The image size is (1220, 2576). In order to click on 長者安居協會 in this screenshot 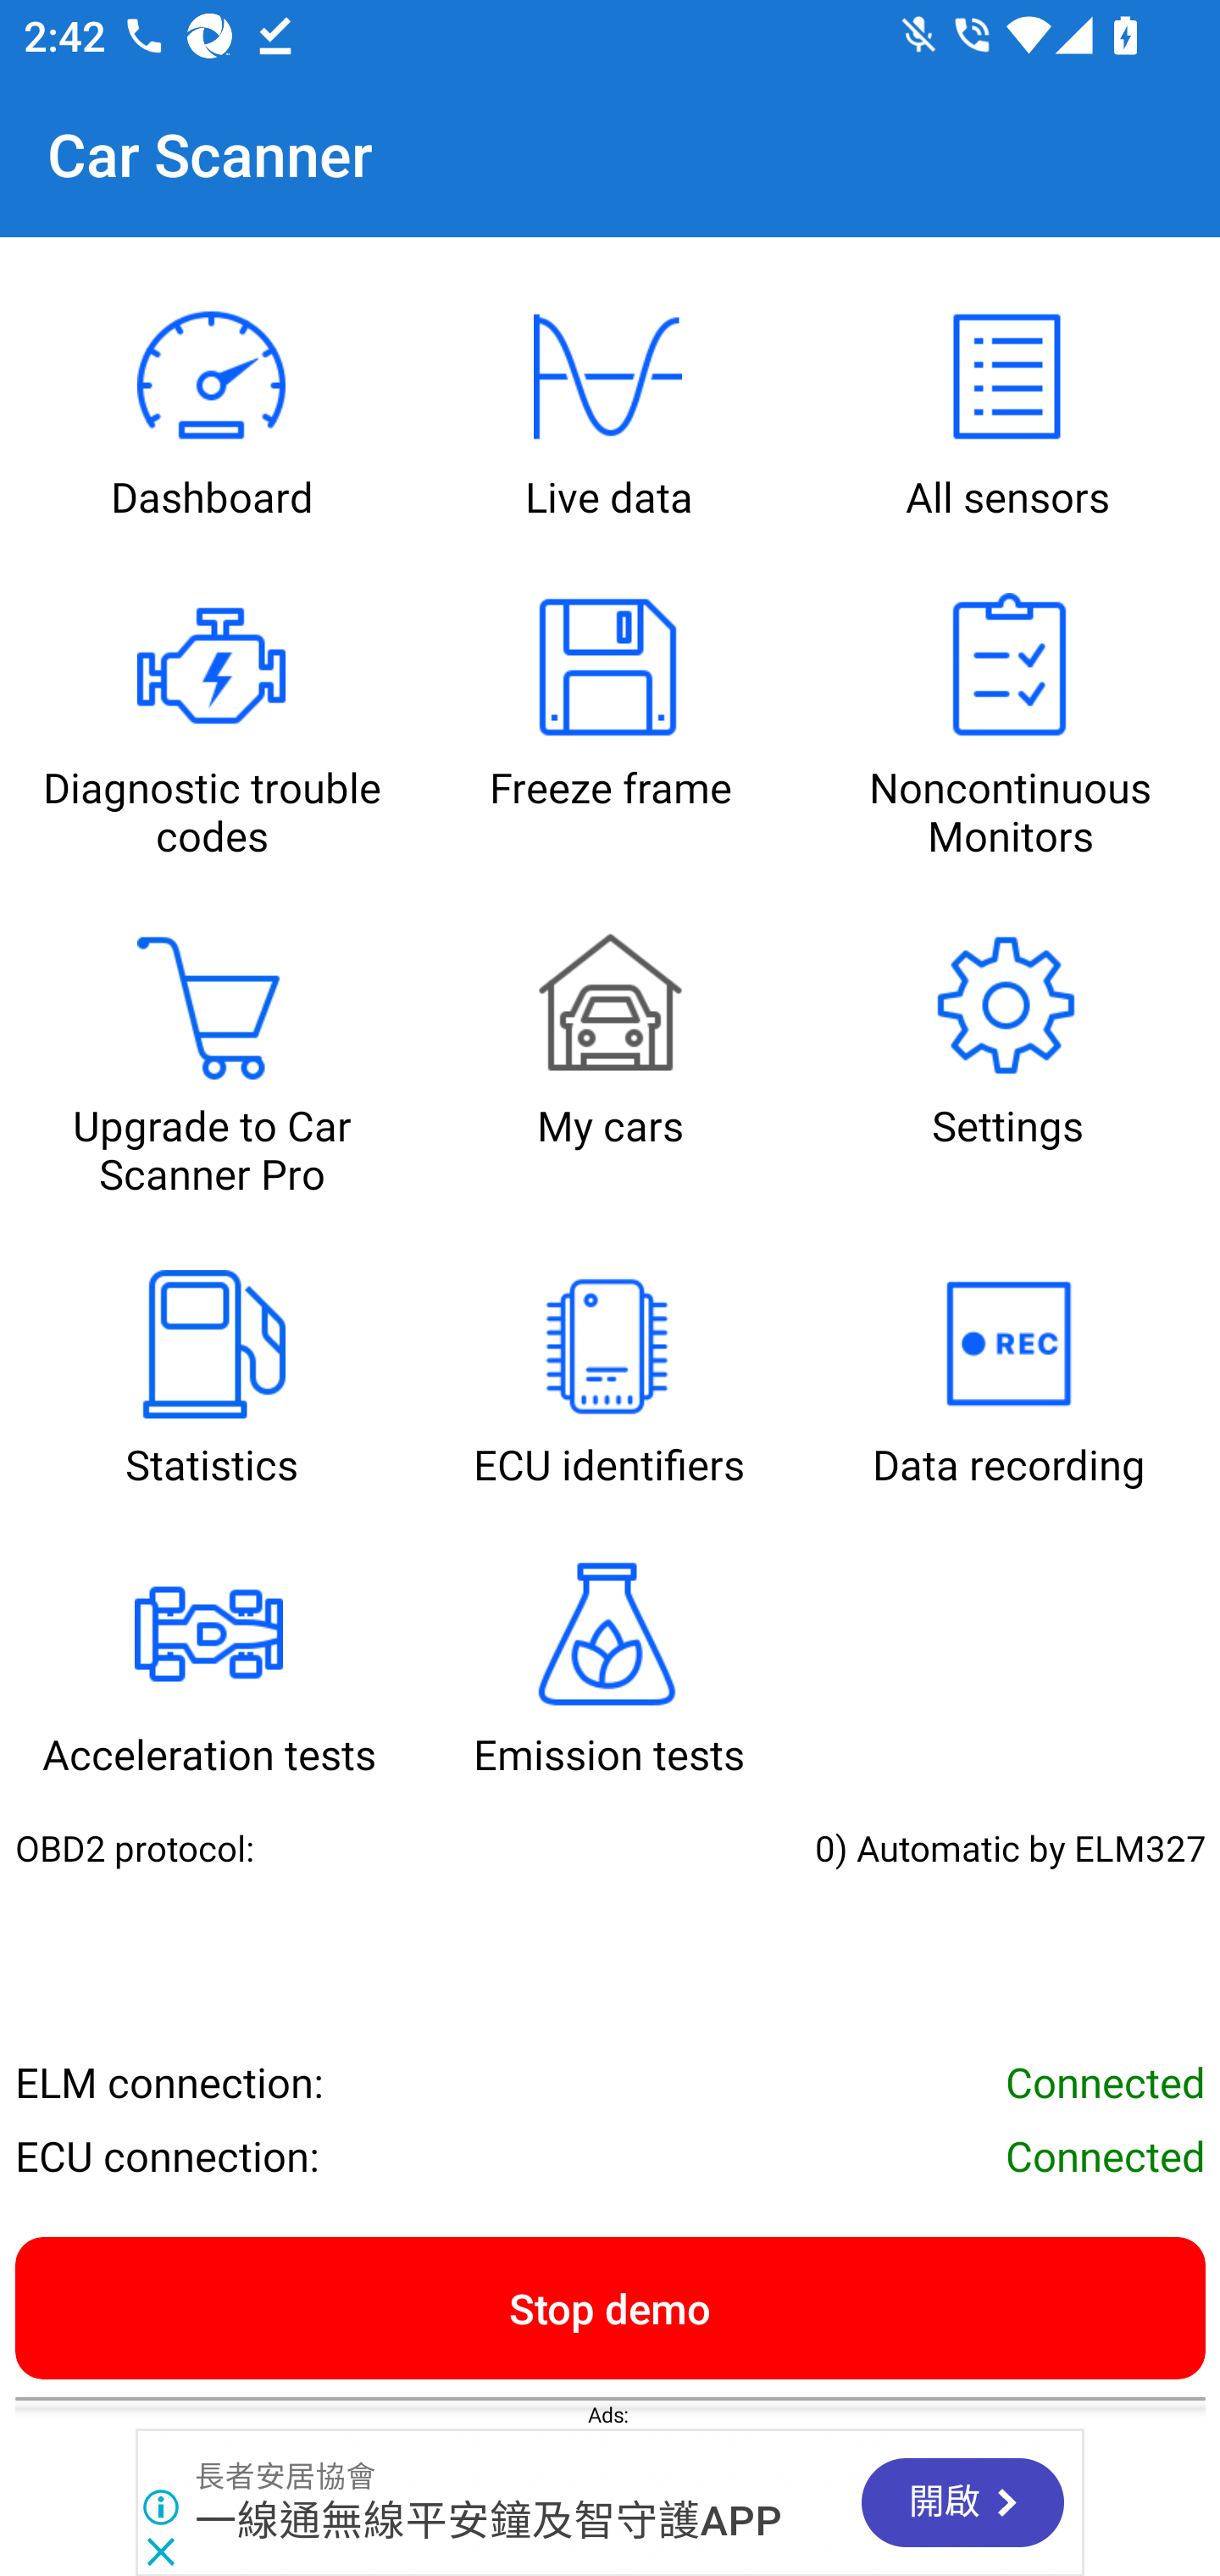, I will do `click(286, 2476)`.